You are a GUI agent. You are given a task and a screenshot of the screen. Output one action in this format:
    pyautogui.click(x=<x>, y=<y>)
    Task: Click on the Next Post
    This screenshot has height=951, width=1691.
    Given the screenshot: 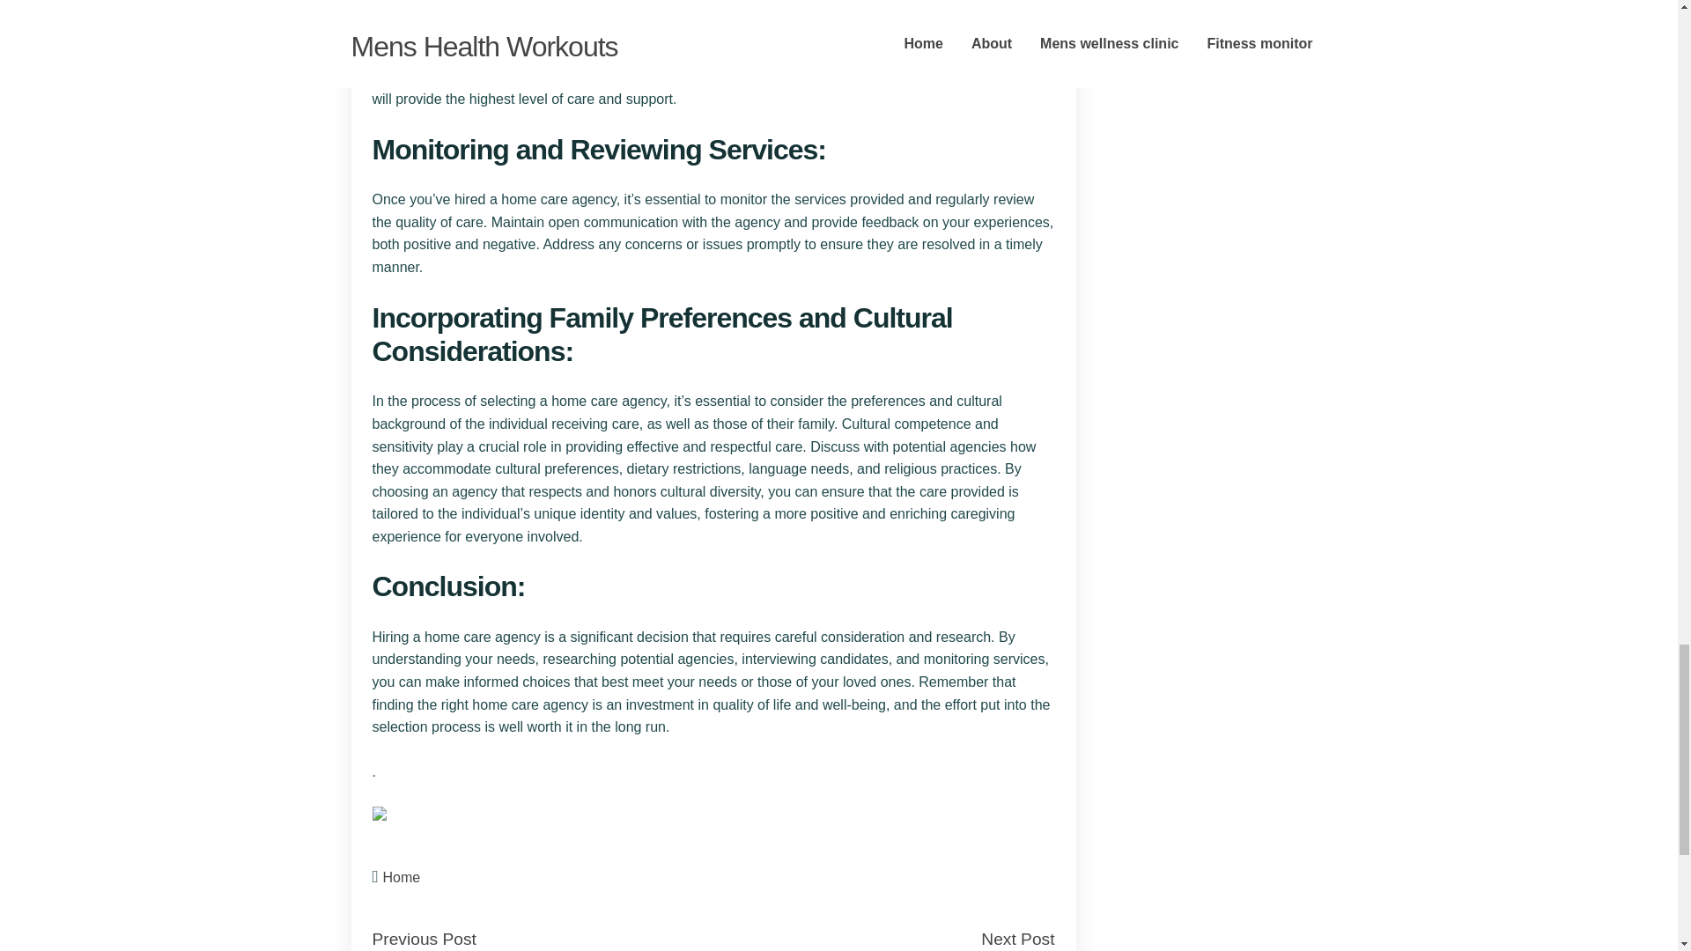 What is the action you would take?
    pyautogui.click(x=1016, y=939)
    